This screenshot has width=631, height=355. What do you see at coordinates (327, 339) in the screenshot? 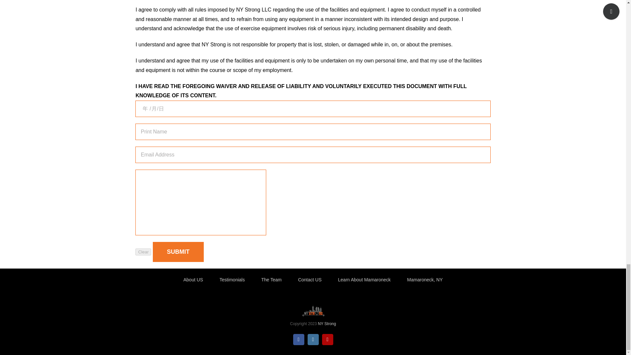
I see `Yelp` at bounding box center [327, 339].